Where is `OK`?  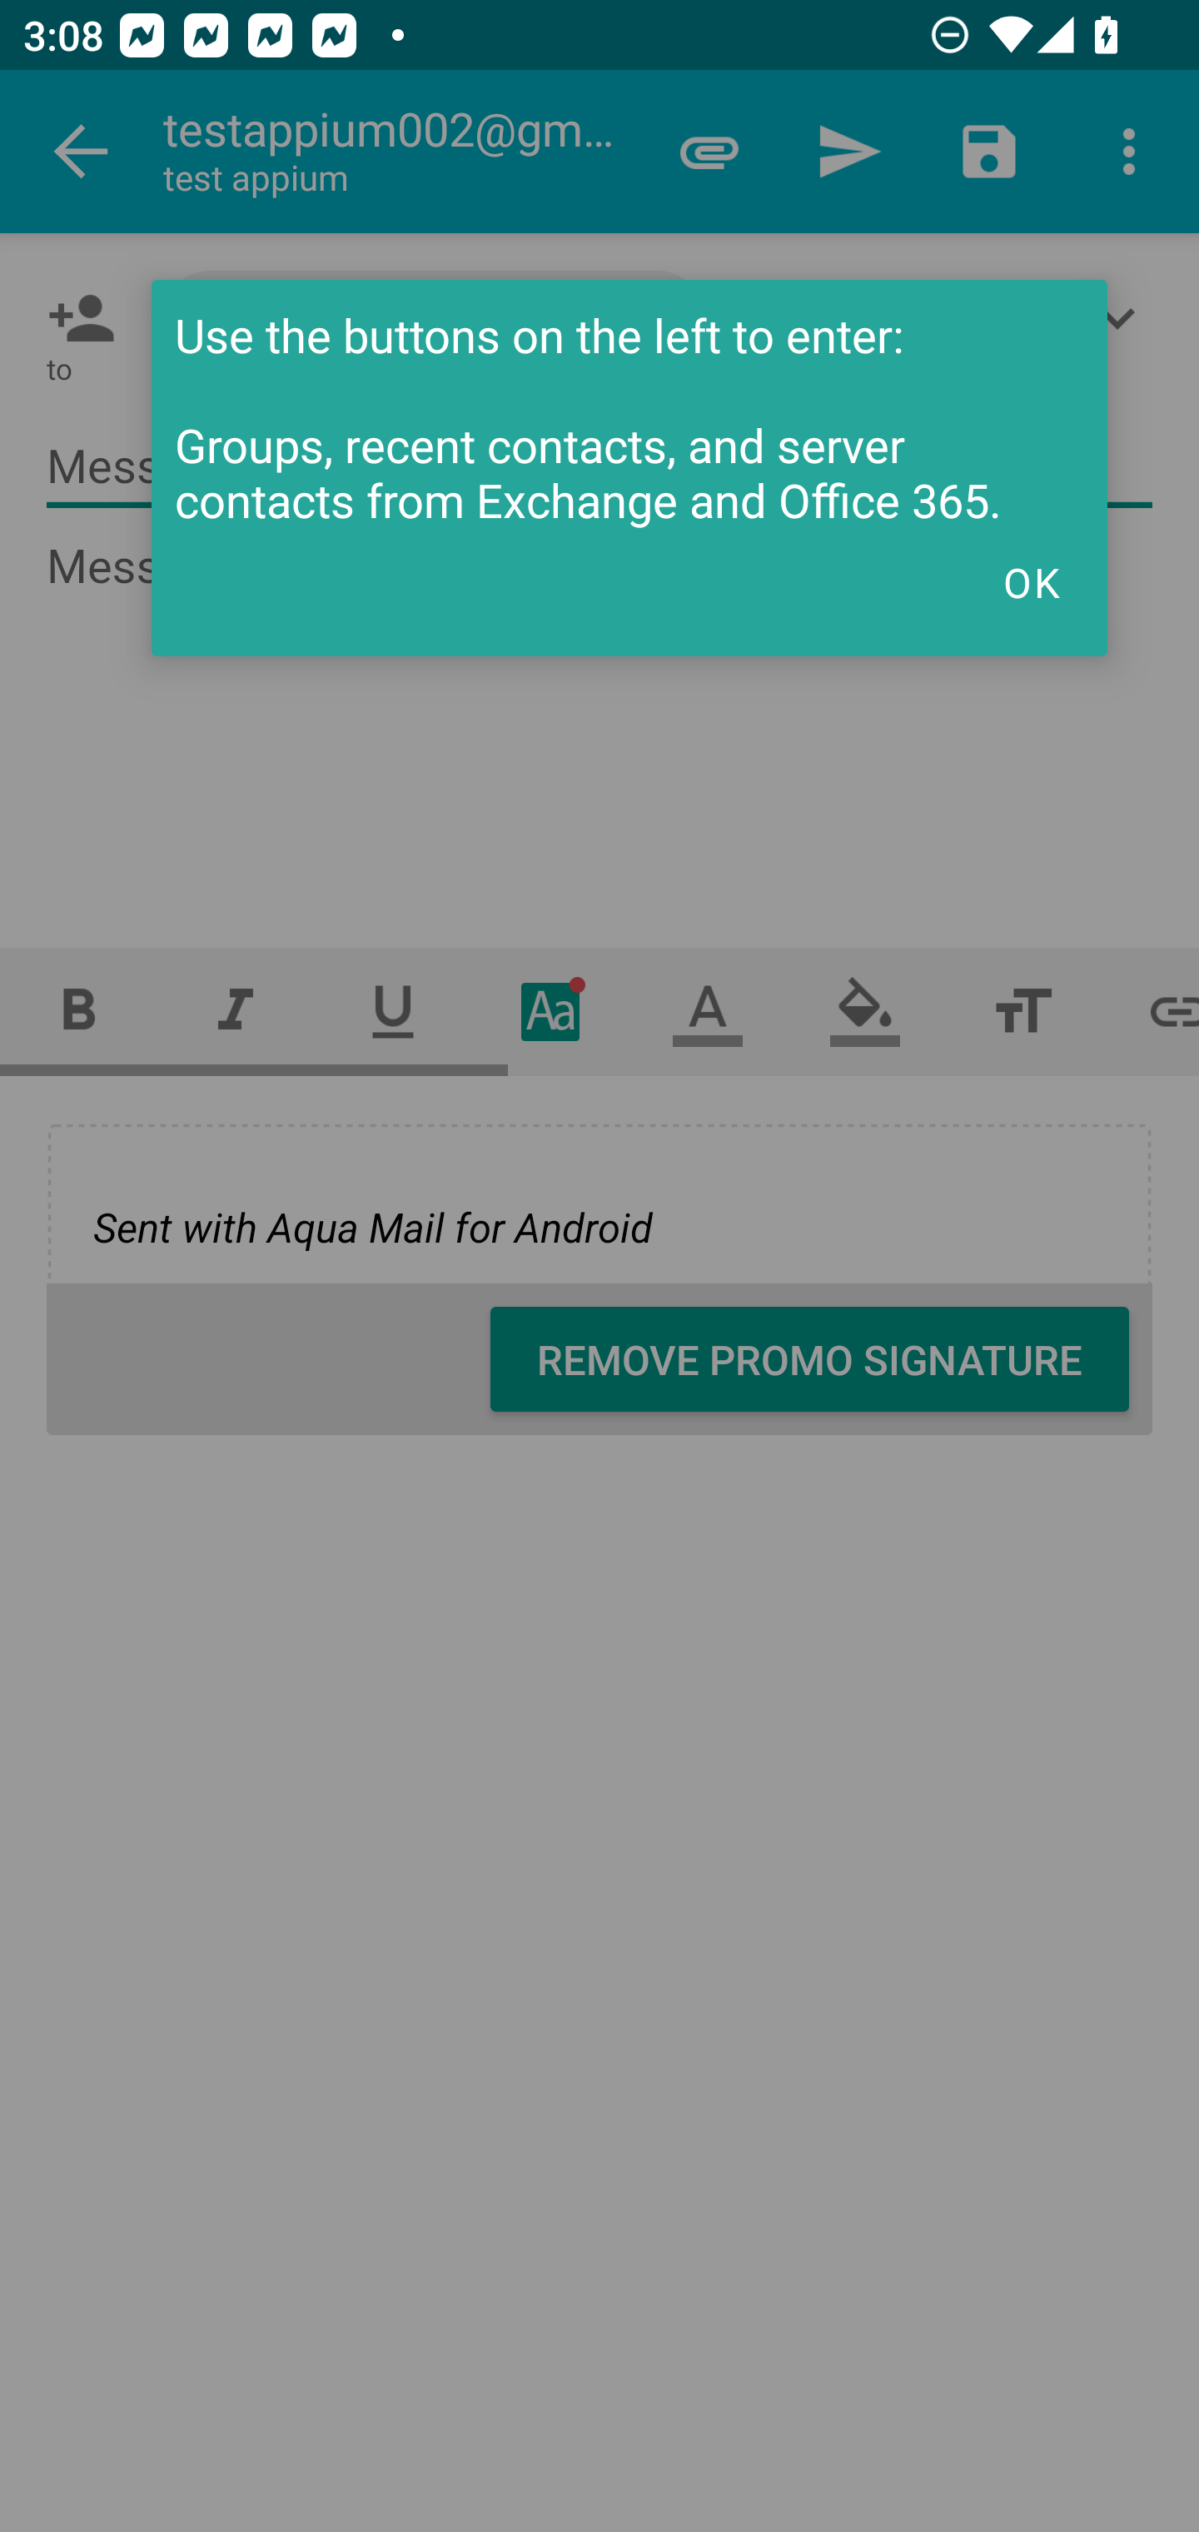 OK is located at coordinates (1031, 582).